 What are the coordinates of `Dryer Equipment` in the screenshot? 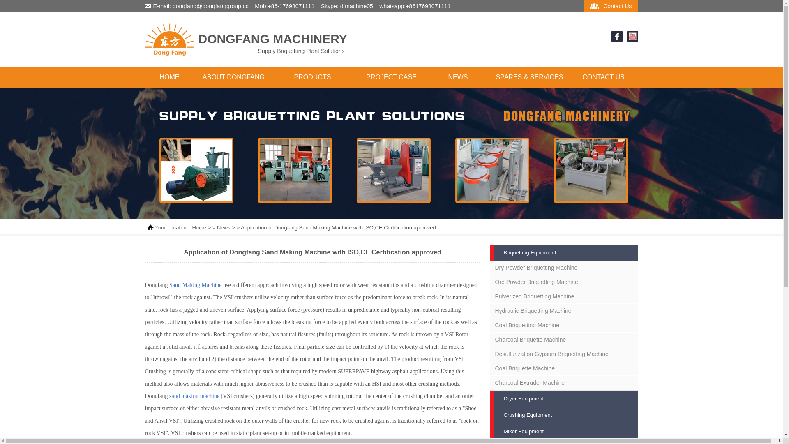 It's located at (564, 399).